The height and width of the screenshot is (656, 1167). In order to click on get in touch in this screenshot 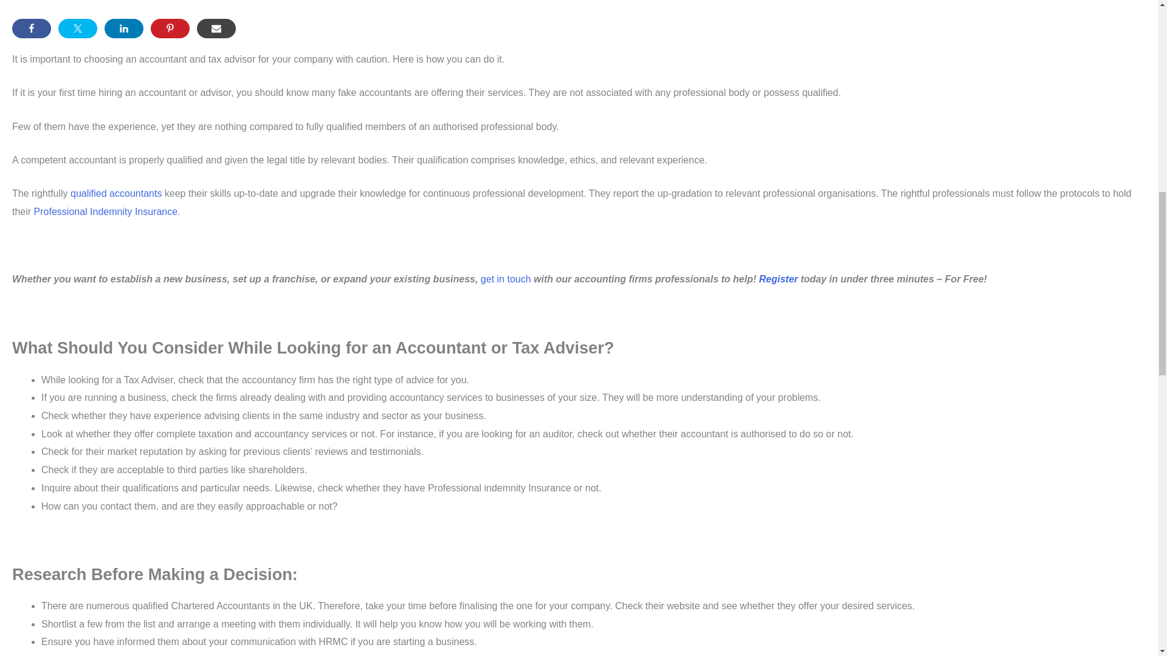, I will do `click(506, 279)`.